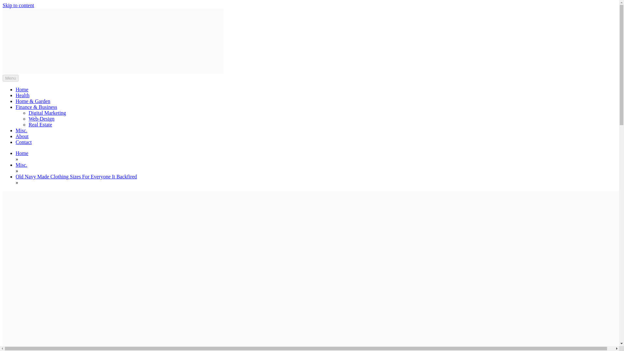 Image resolution: width=624 pixels, height=351 pixels. I want to click on Home, so click(22, 153).